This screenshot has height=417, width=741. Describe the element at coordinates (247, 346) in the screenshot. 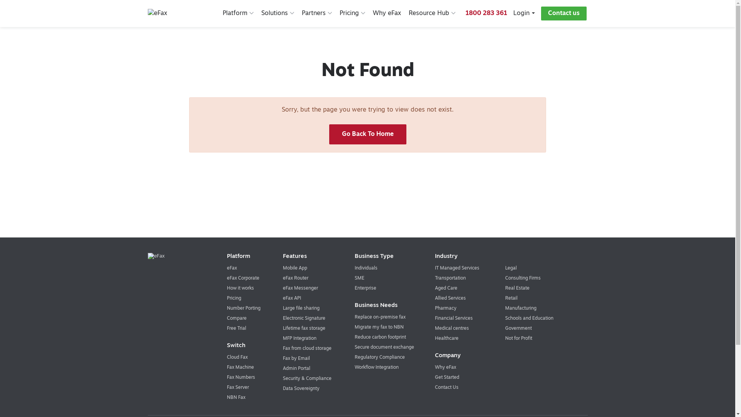

I see `Switch` at that location.